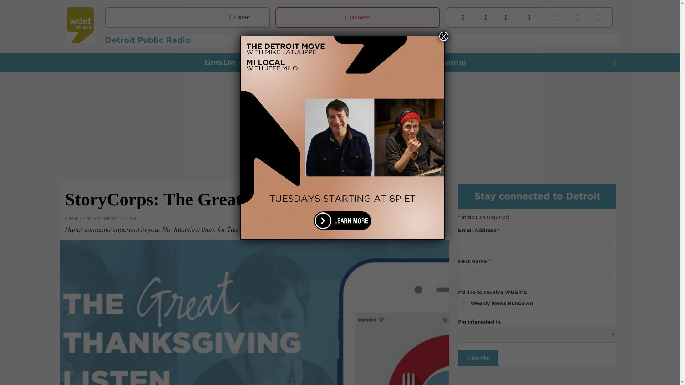 Image resolution: width=685 pixels, height=385 pixels. Describe the element at coordinates (455, 62) in the screenshot. I see `Support us` at that location.